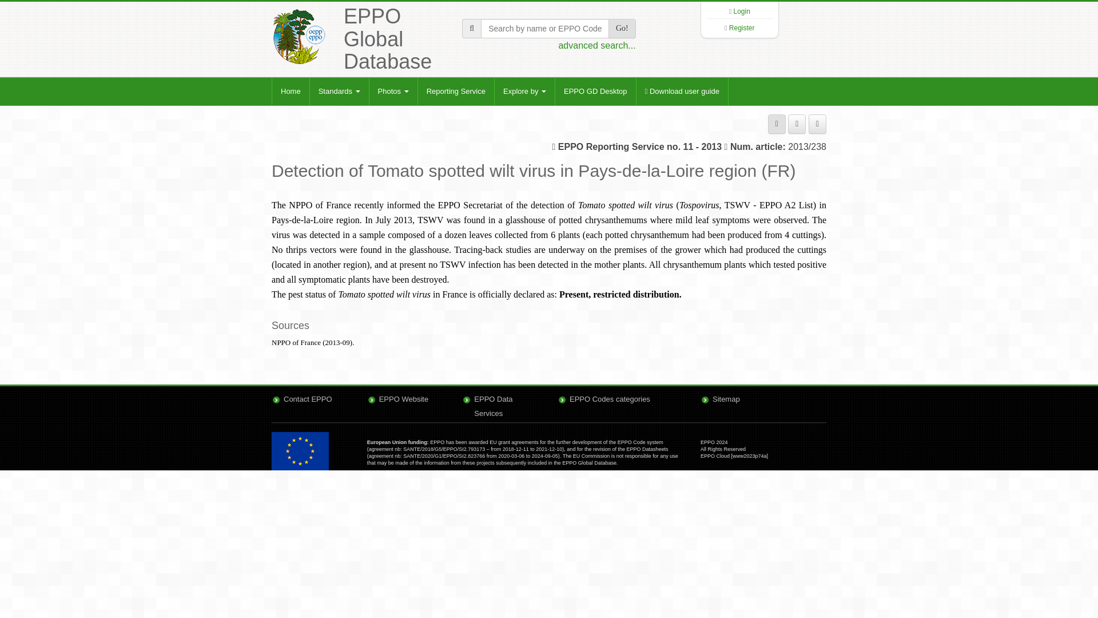 Image resolution: width=1098 pixels, height=618 pixels. Describe the element at coordinates (817, 124) in the screenshot. I see `Share on twitter` at that location.